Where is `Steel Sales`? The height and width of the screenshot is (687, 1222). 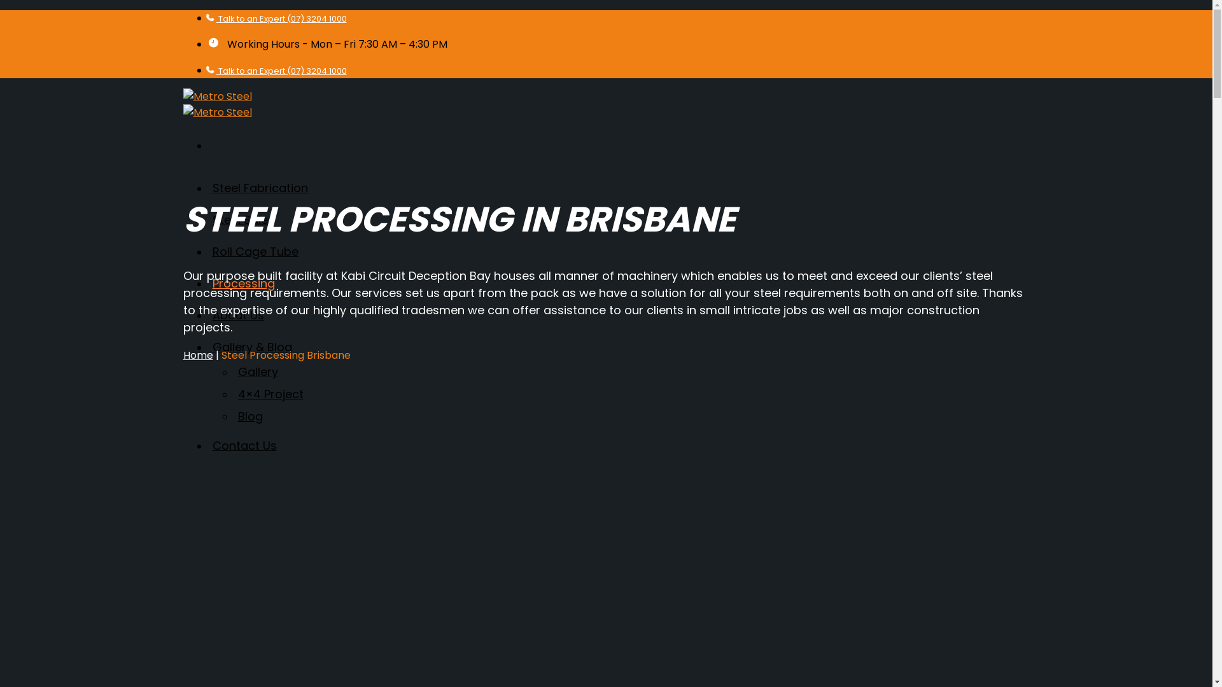 Steel Sales is located at coordinates (243, 220).